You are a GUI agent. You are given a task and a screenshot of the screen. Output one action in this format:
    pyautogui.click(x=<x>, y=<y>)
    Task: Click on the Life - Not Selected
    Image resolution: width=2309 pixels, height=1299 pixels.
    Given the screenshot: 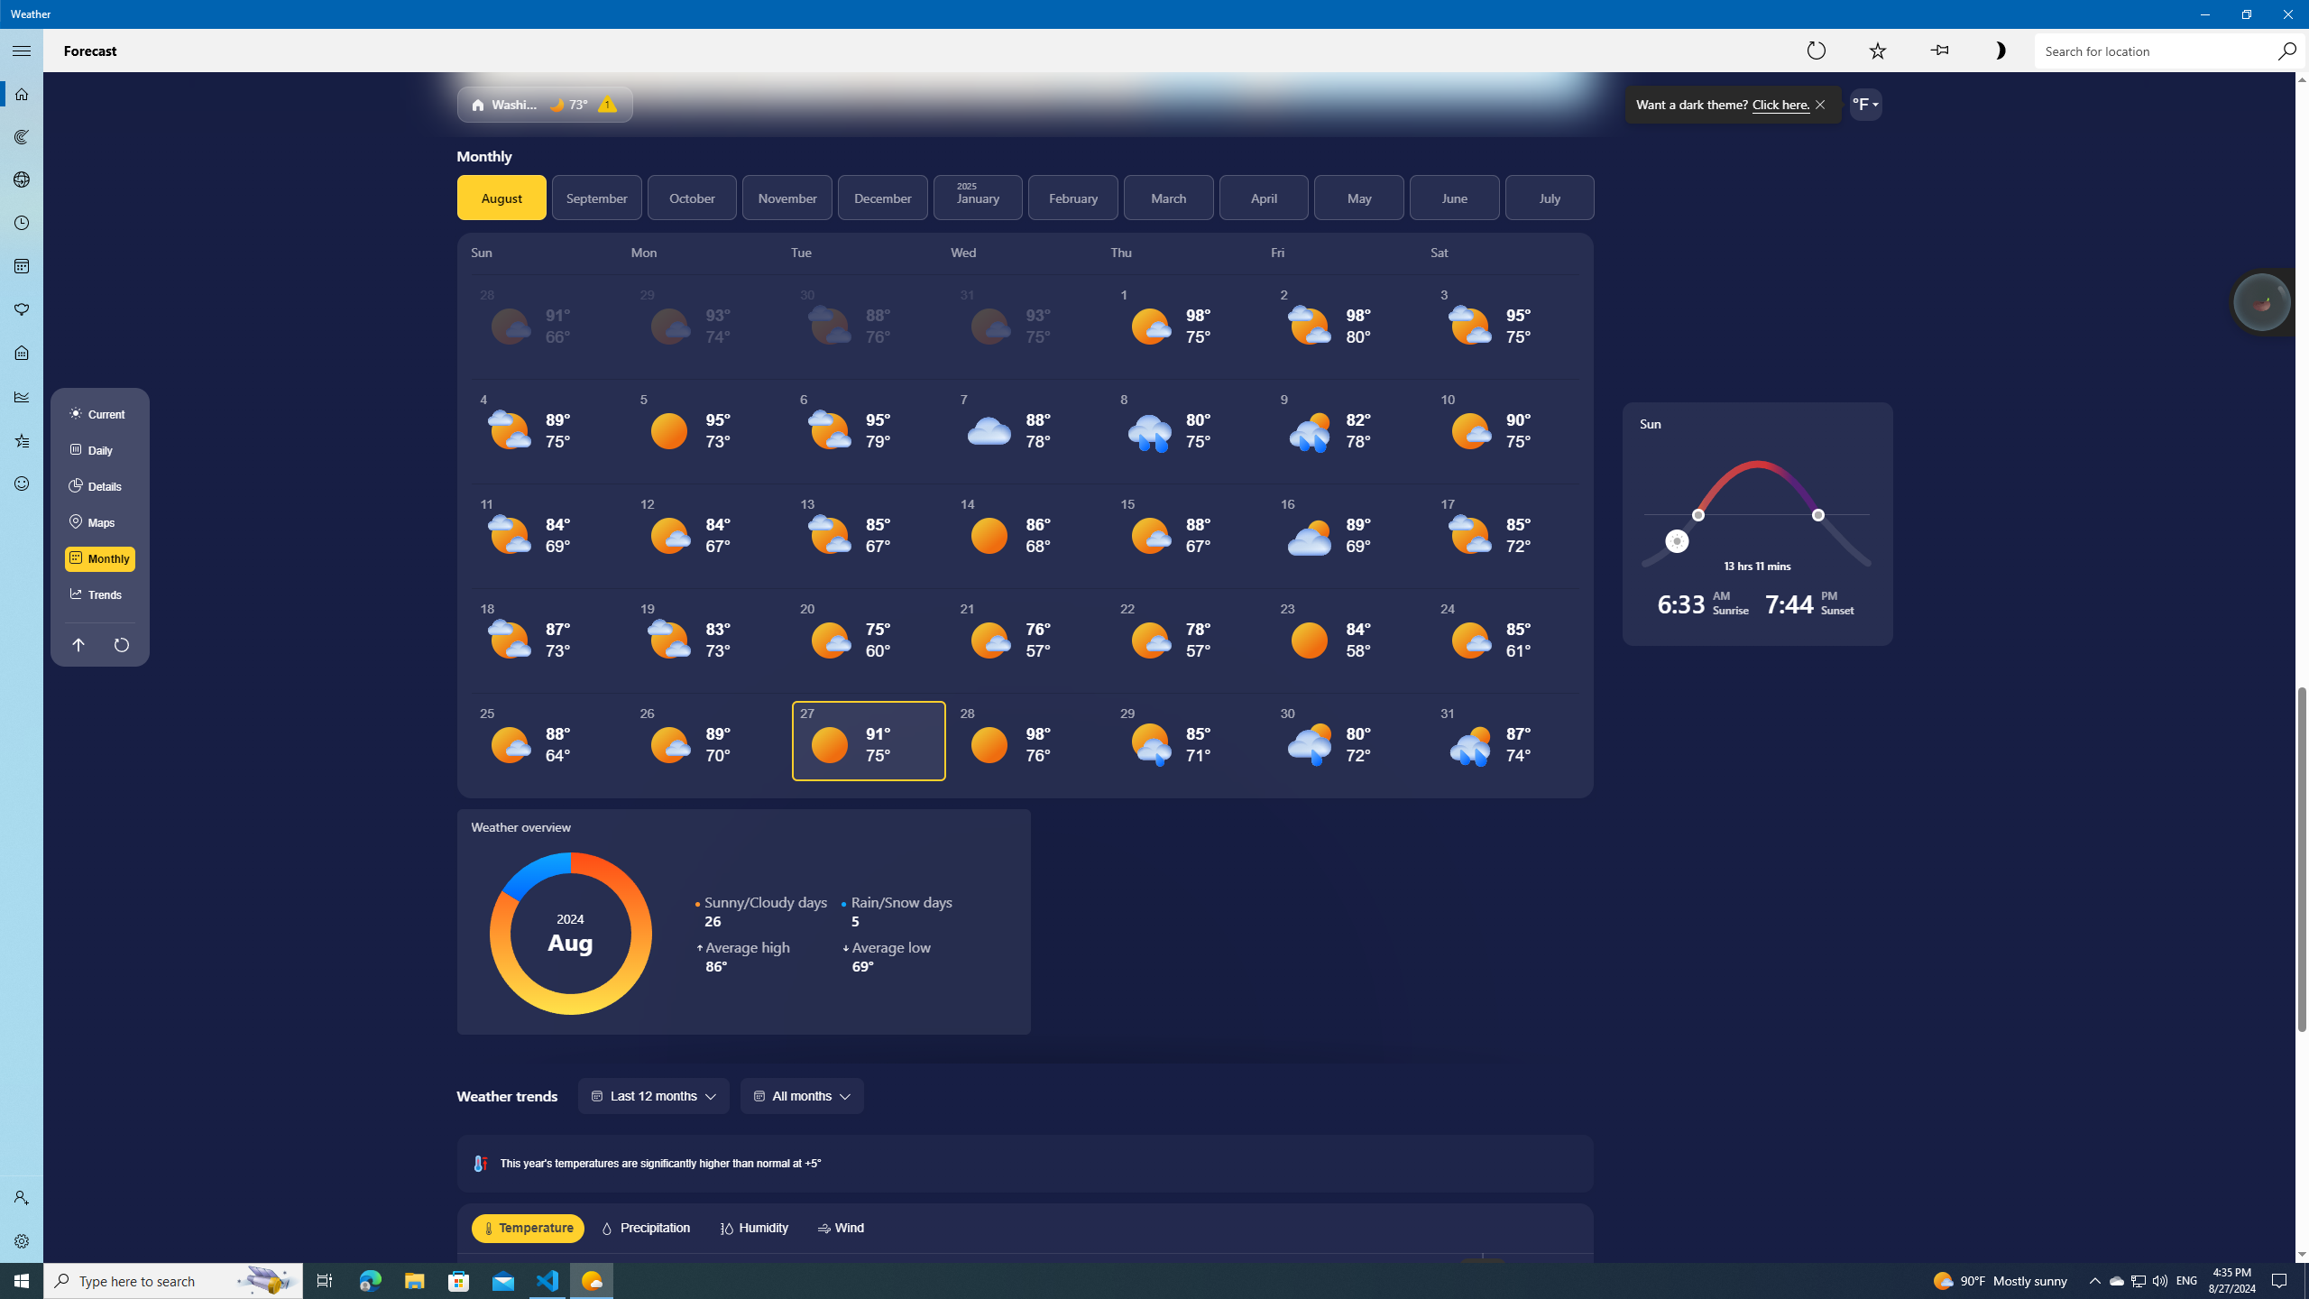 What is the action you would take?
    pyautogui.click(x=1816, y=51)
    